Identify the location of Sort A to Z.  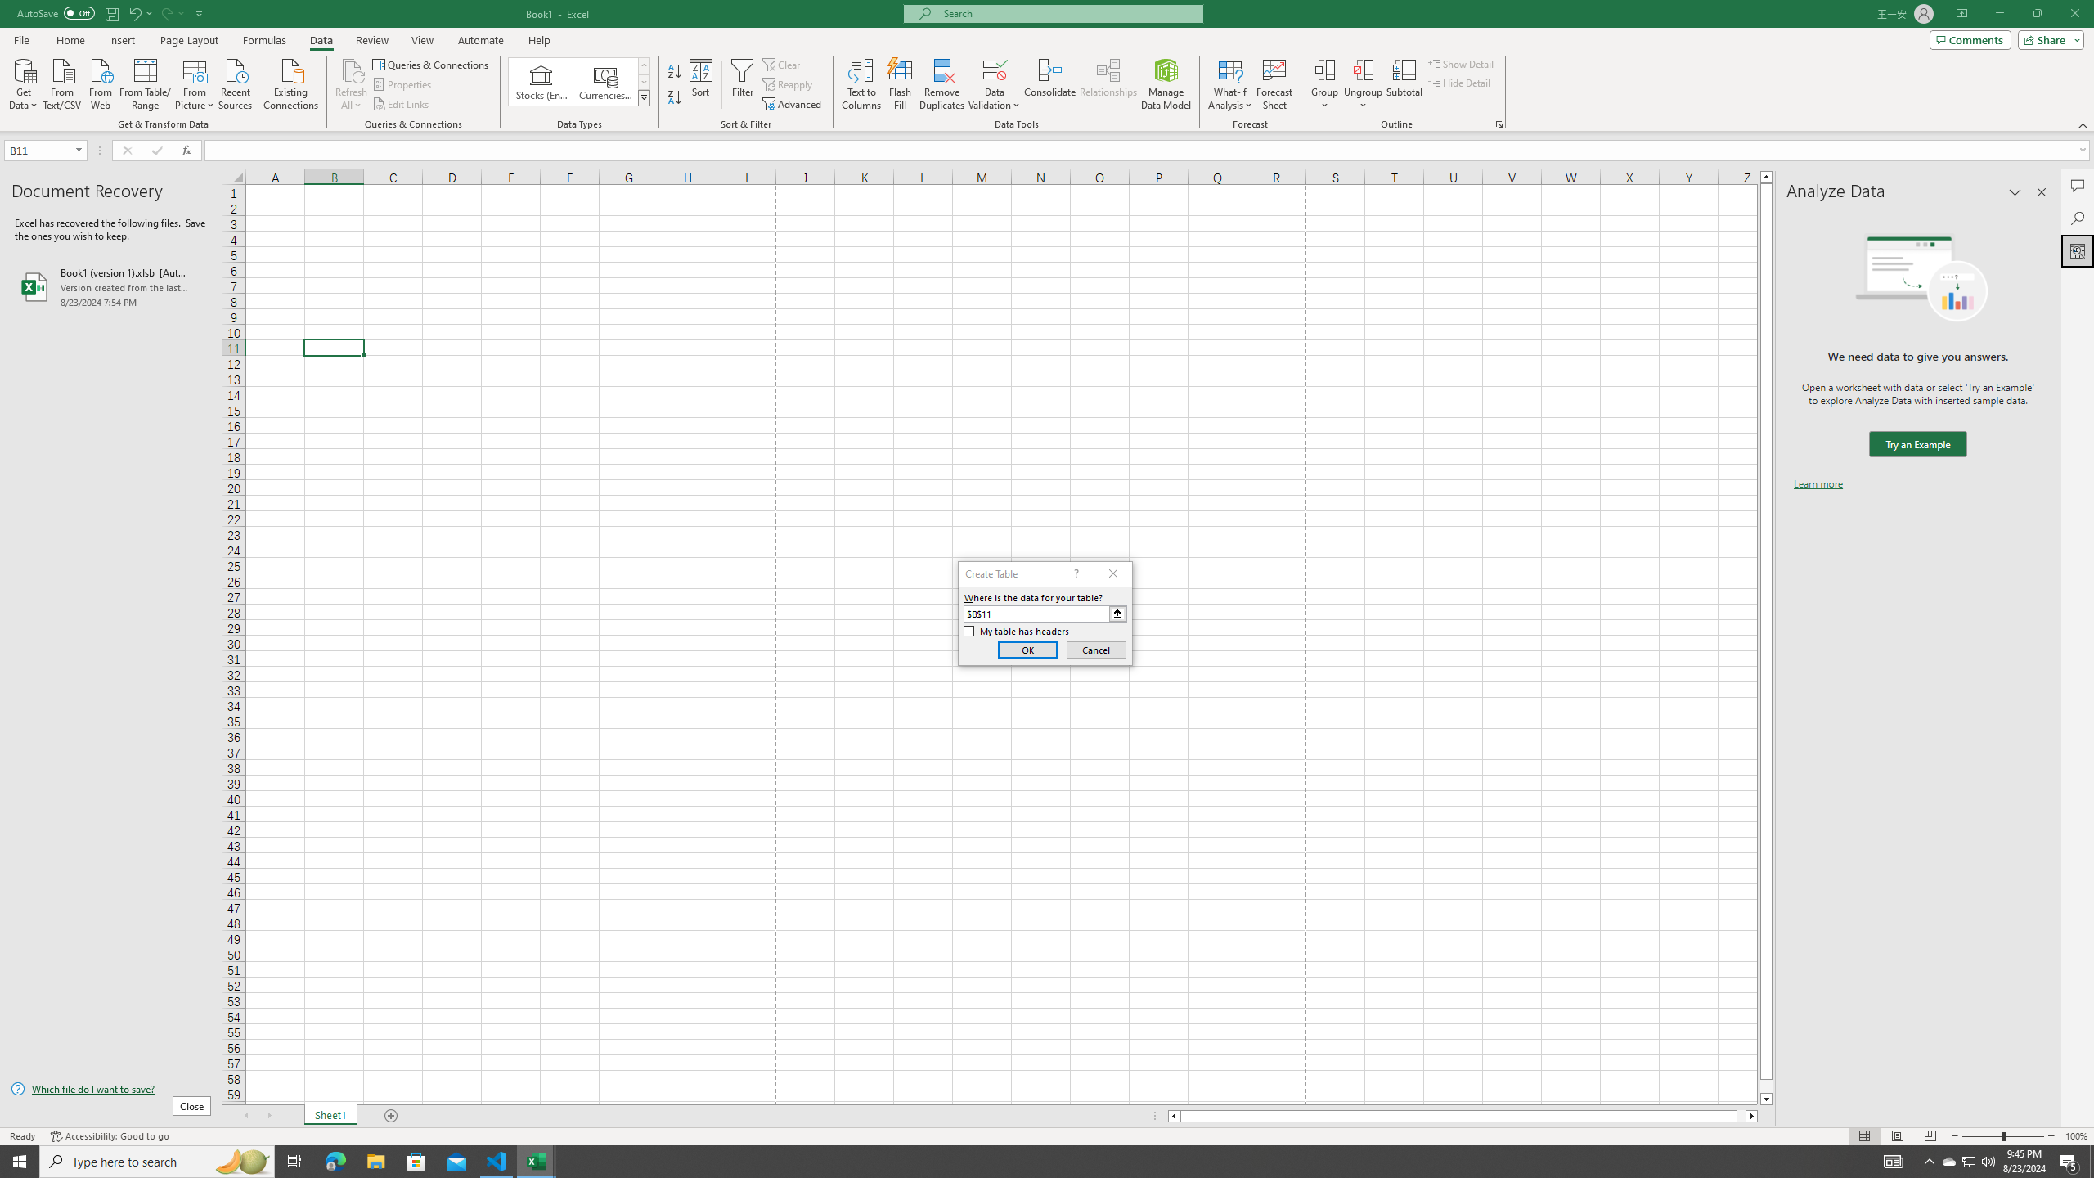
(676, 72).